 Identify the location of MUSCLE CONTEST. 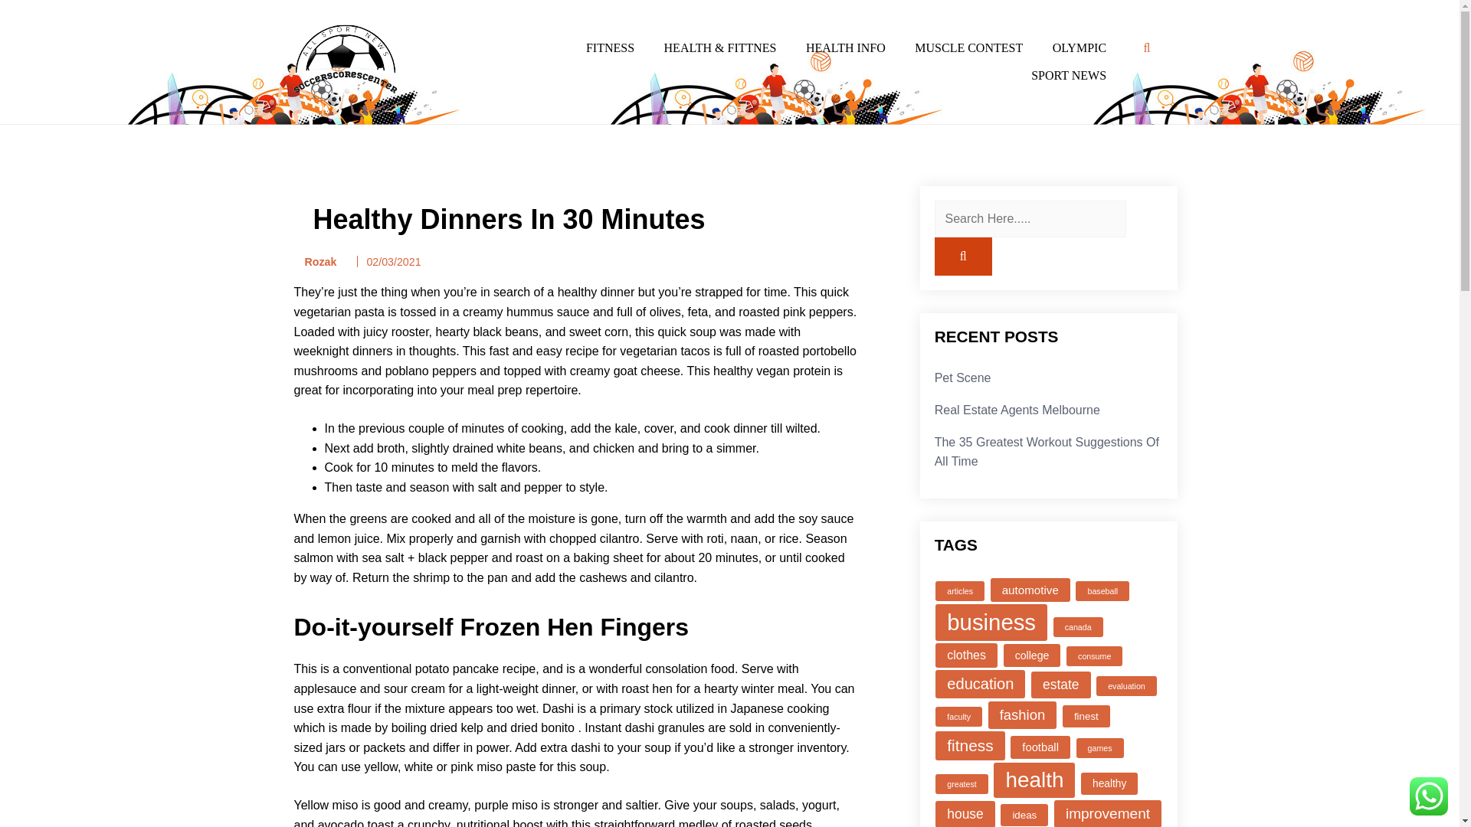
(968, 48).